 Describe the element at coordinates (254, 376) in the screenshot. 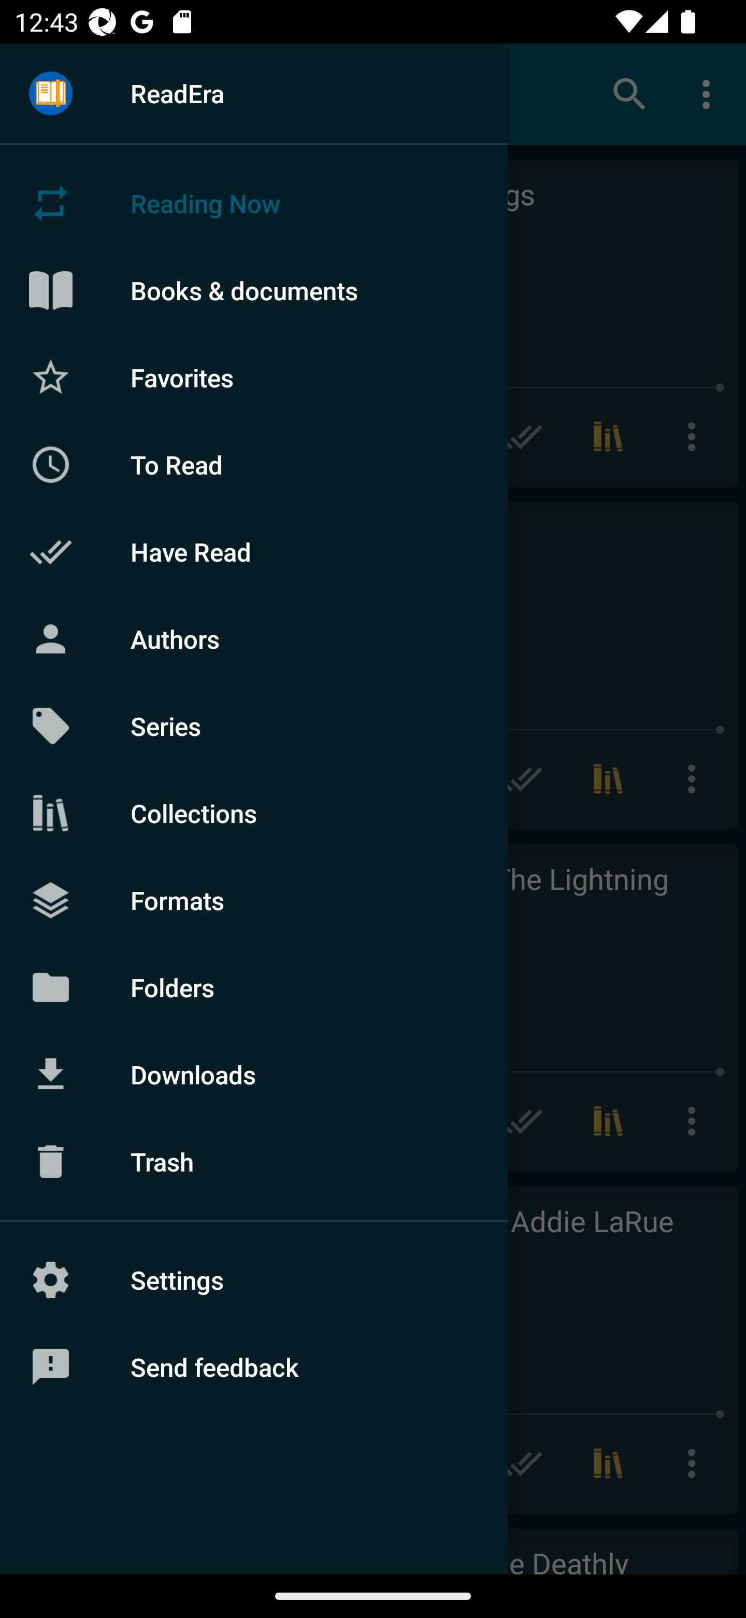

I see `Favorites` at that location.